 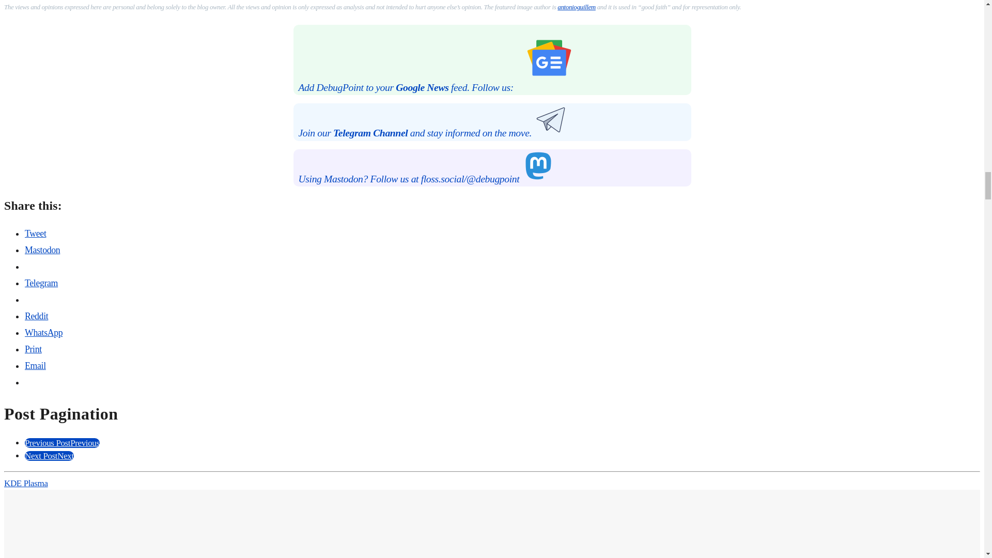 What do you see at coordinates (42, 250) in the screenshot?
I see `Click to share on Mastodon` at bounding box center [42, 250].